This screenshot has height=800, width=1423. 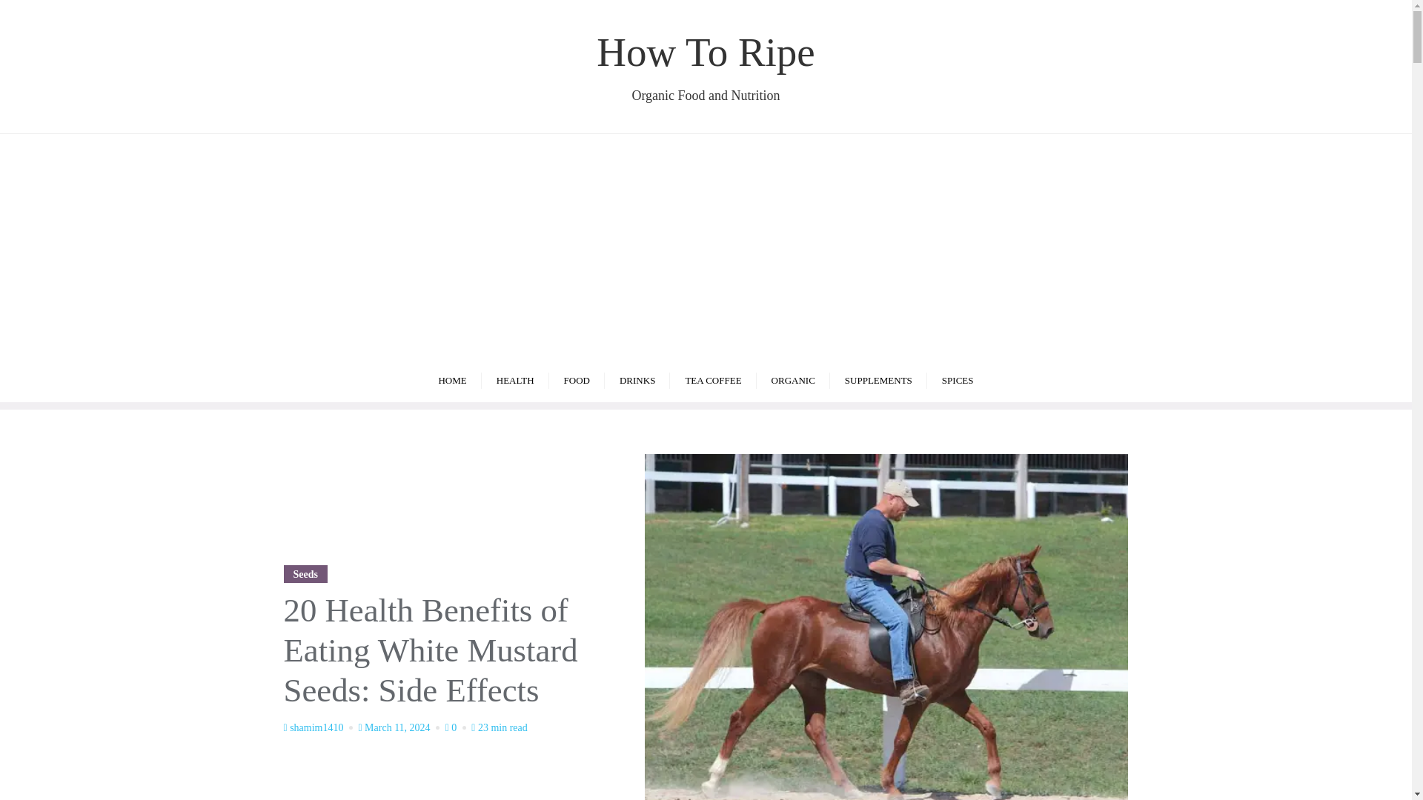 I want to click on SUPPLEMENTS, so click(x=958, y=379).